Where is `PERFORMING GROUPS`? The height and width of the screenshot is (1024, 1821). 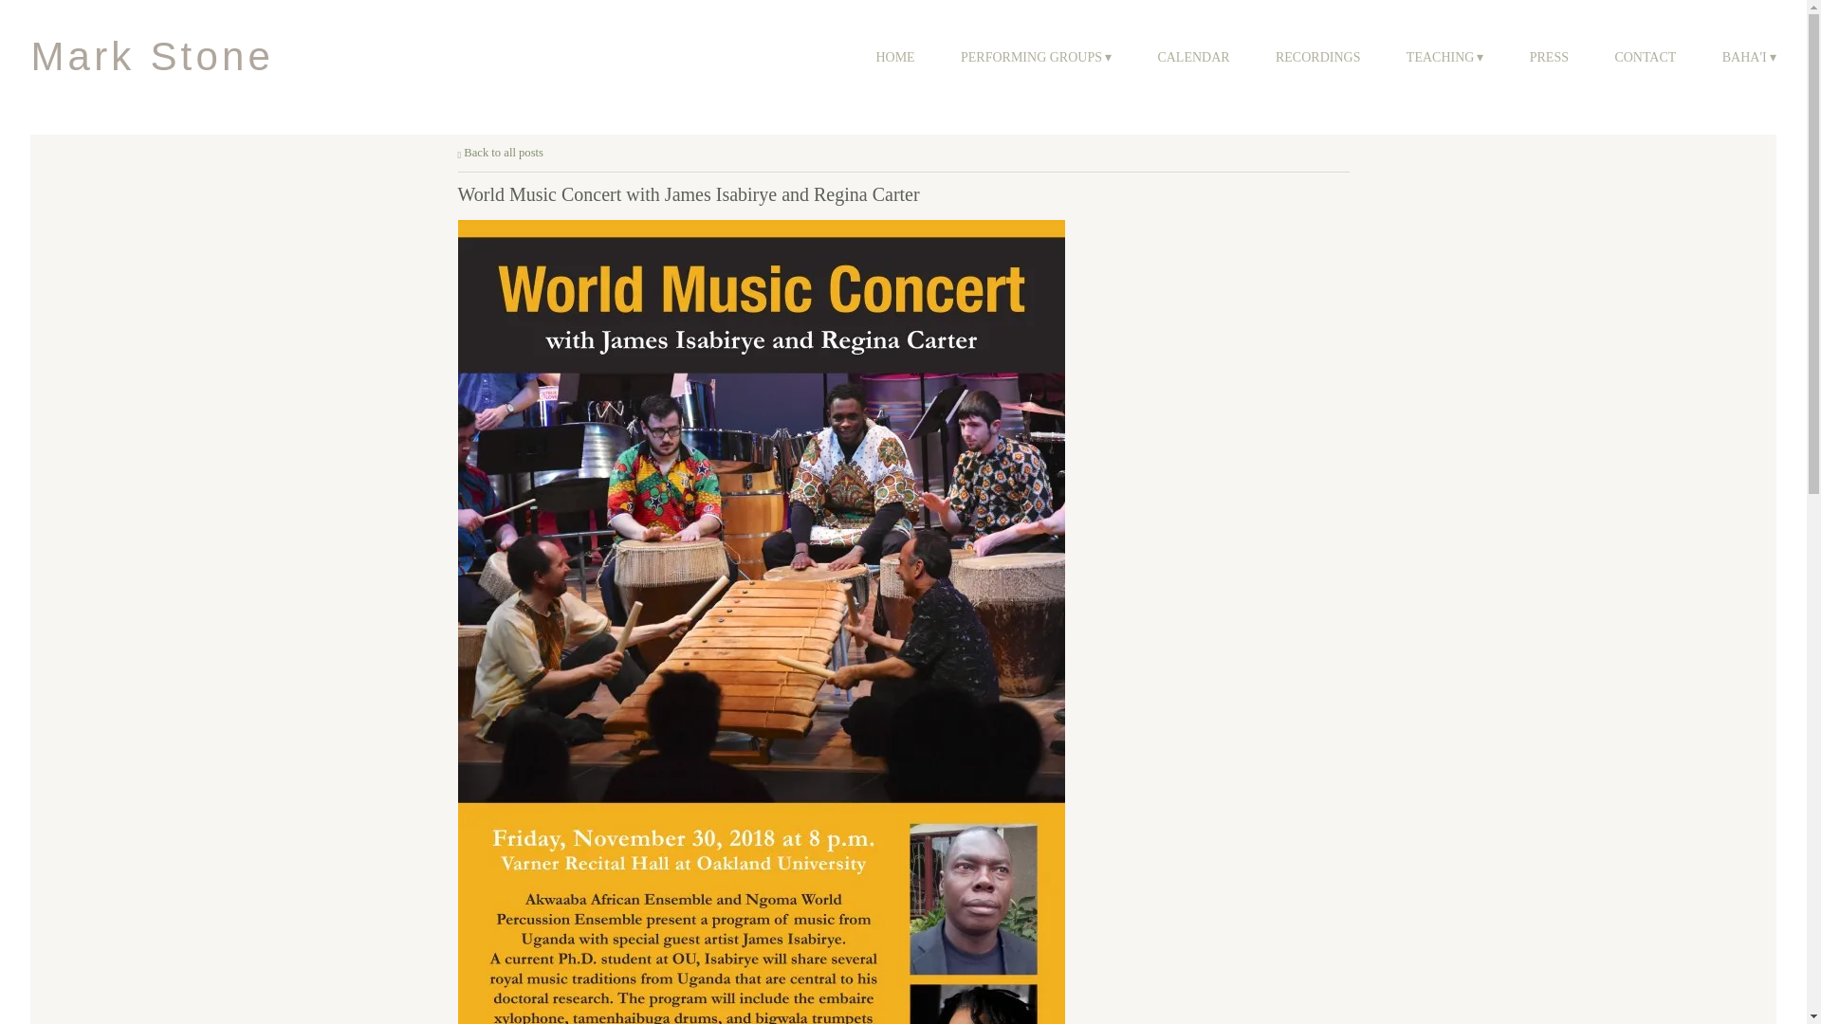
PERFORMING GROUPS is located at coordinates (1036, 57).